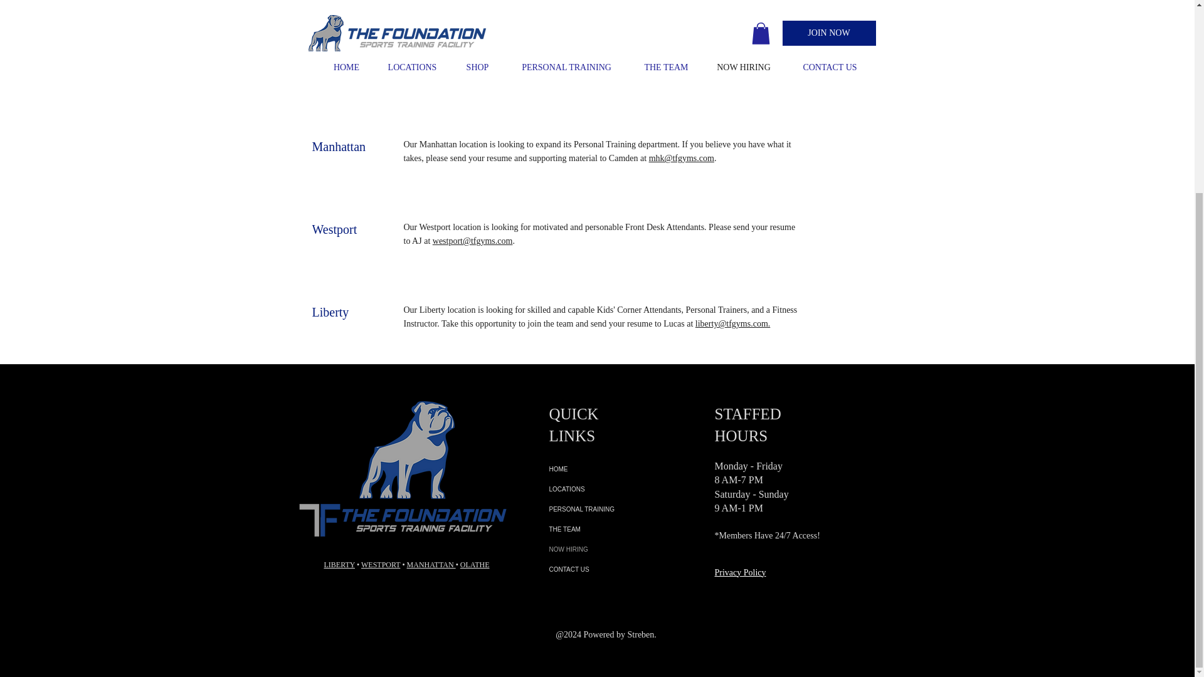  Describe the element at coordinates (615, 569) in the screenshot. I see `CONTACT US` at that location.